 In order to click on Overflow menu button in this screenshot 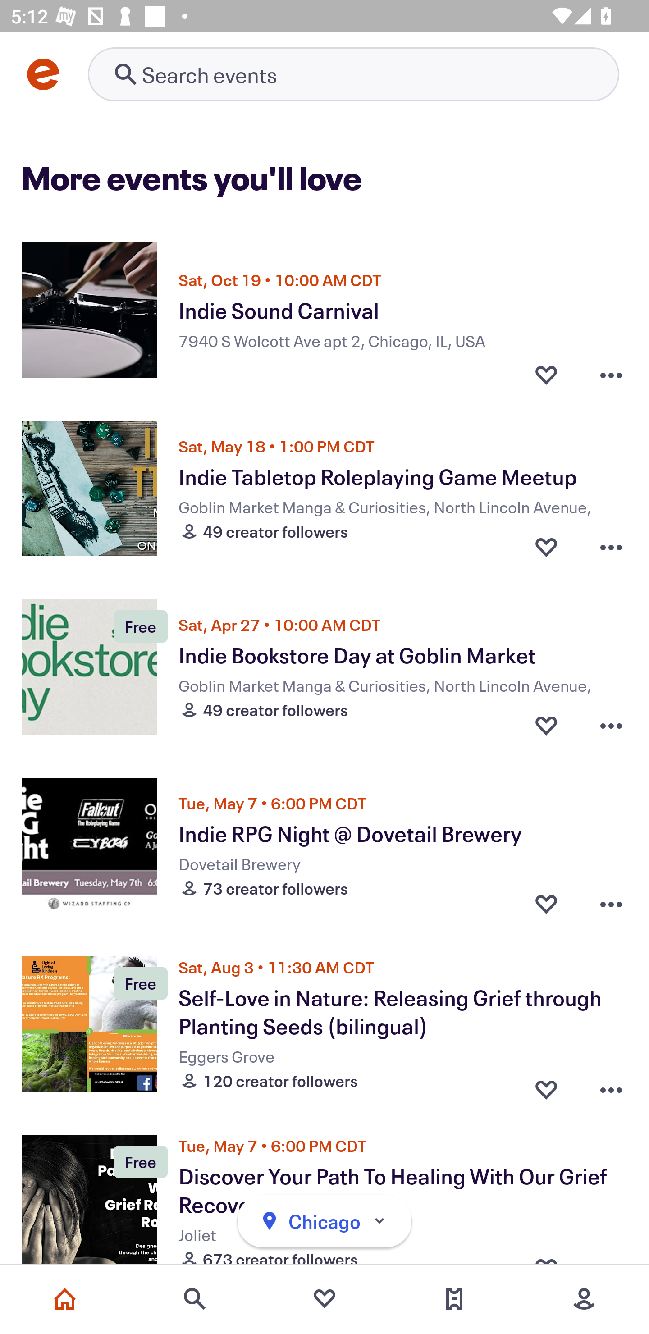, I will do `click(611, 1085)`.